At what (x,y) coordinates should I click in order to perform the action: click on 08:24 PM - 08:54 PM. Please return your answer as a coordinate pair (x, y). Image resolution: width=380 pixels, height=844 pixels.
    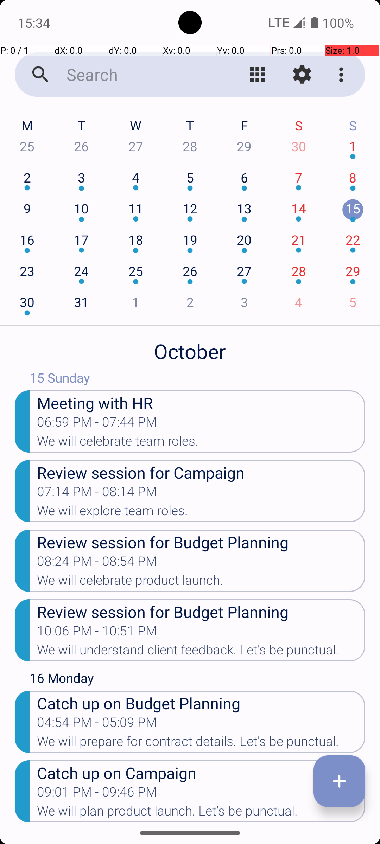
    Looking at the image, I should click on (97, 563).